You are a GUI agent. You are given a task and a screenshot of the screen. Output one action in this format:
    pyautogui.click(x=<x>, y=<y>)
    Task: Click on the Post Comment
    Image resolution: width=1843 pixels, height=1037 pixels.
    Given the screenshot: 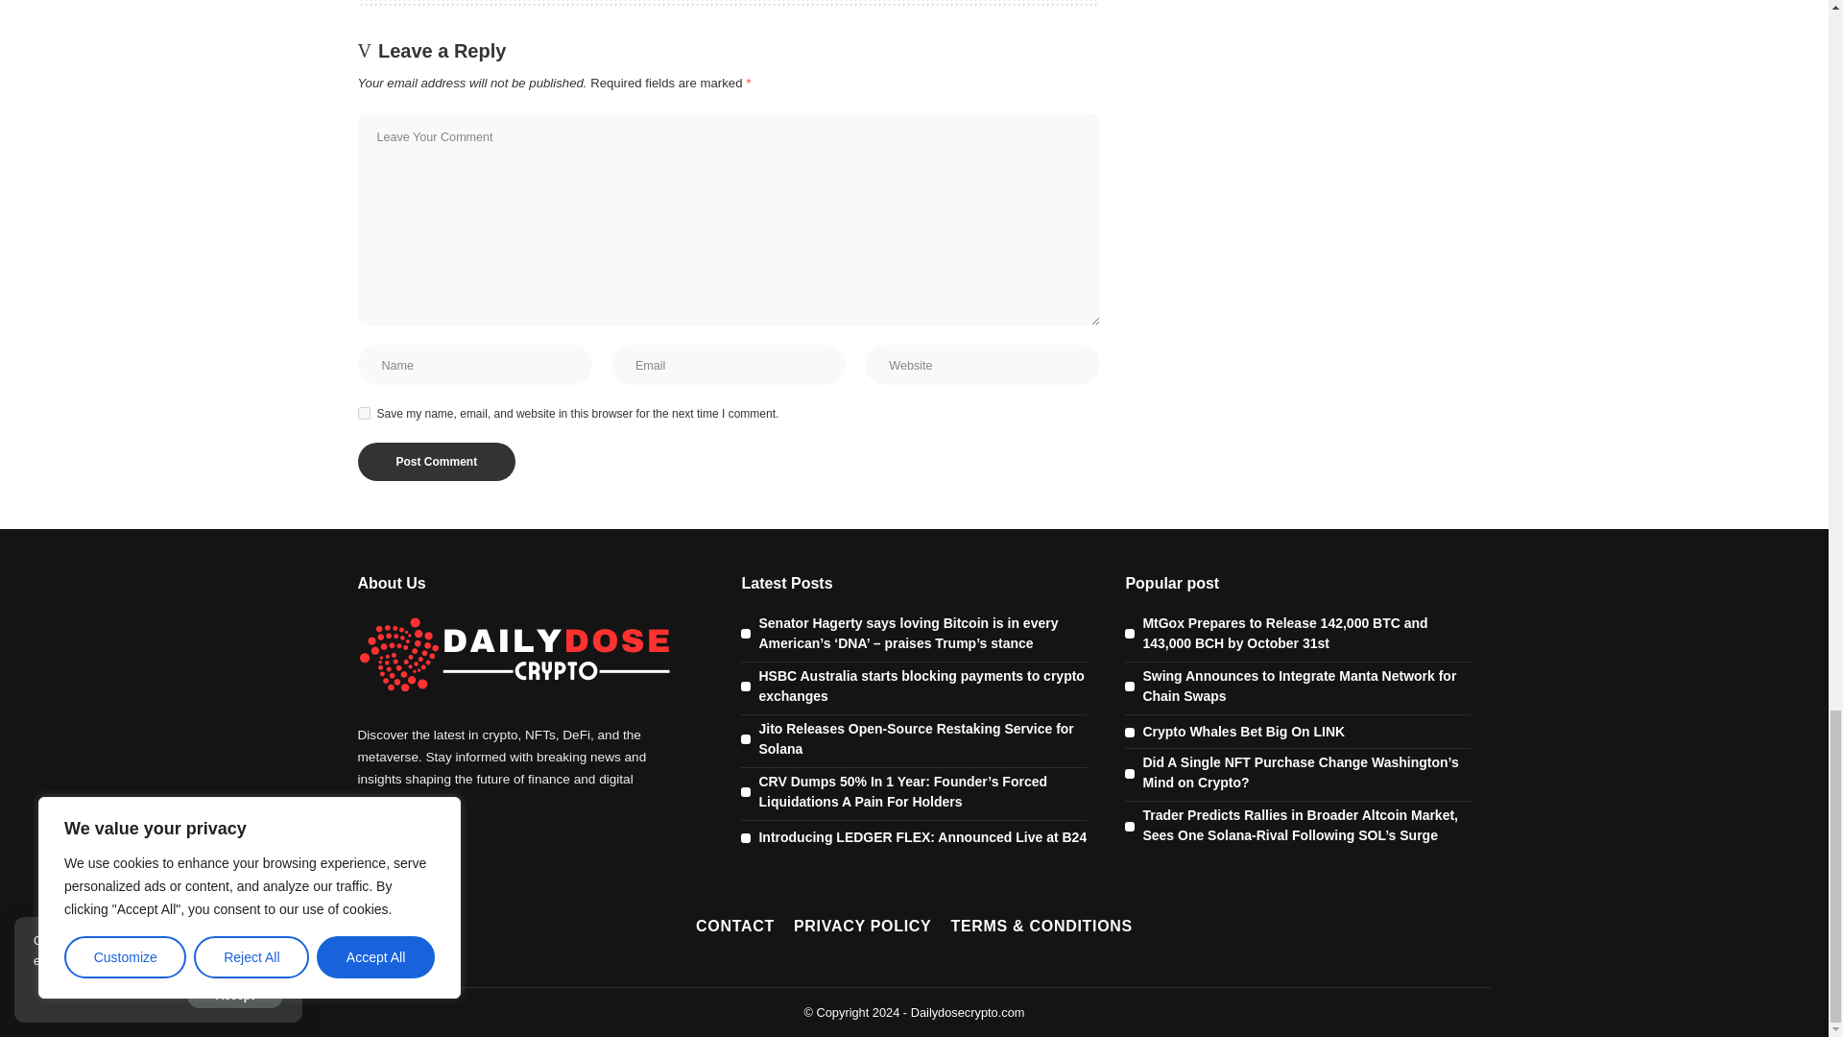 What is the action you would take?
    pyautogui.click(x=436, y=462)
    